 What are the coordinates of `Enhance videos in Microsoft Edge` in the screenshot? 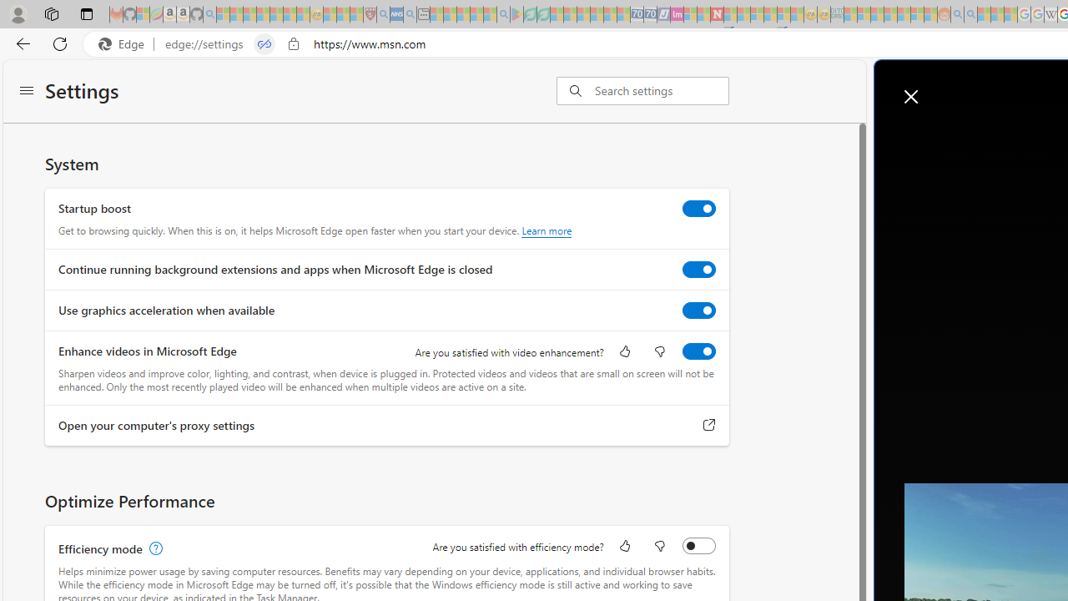 It's located at (698, 351).